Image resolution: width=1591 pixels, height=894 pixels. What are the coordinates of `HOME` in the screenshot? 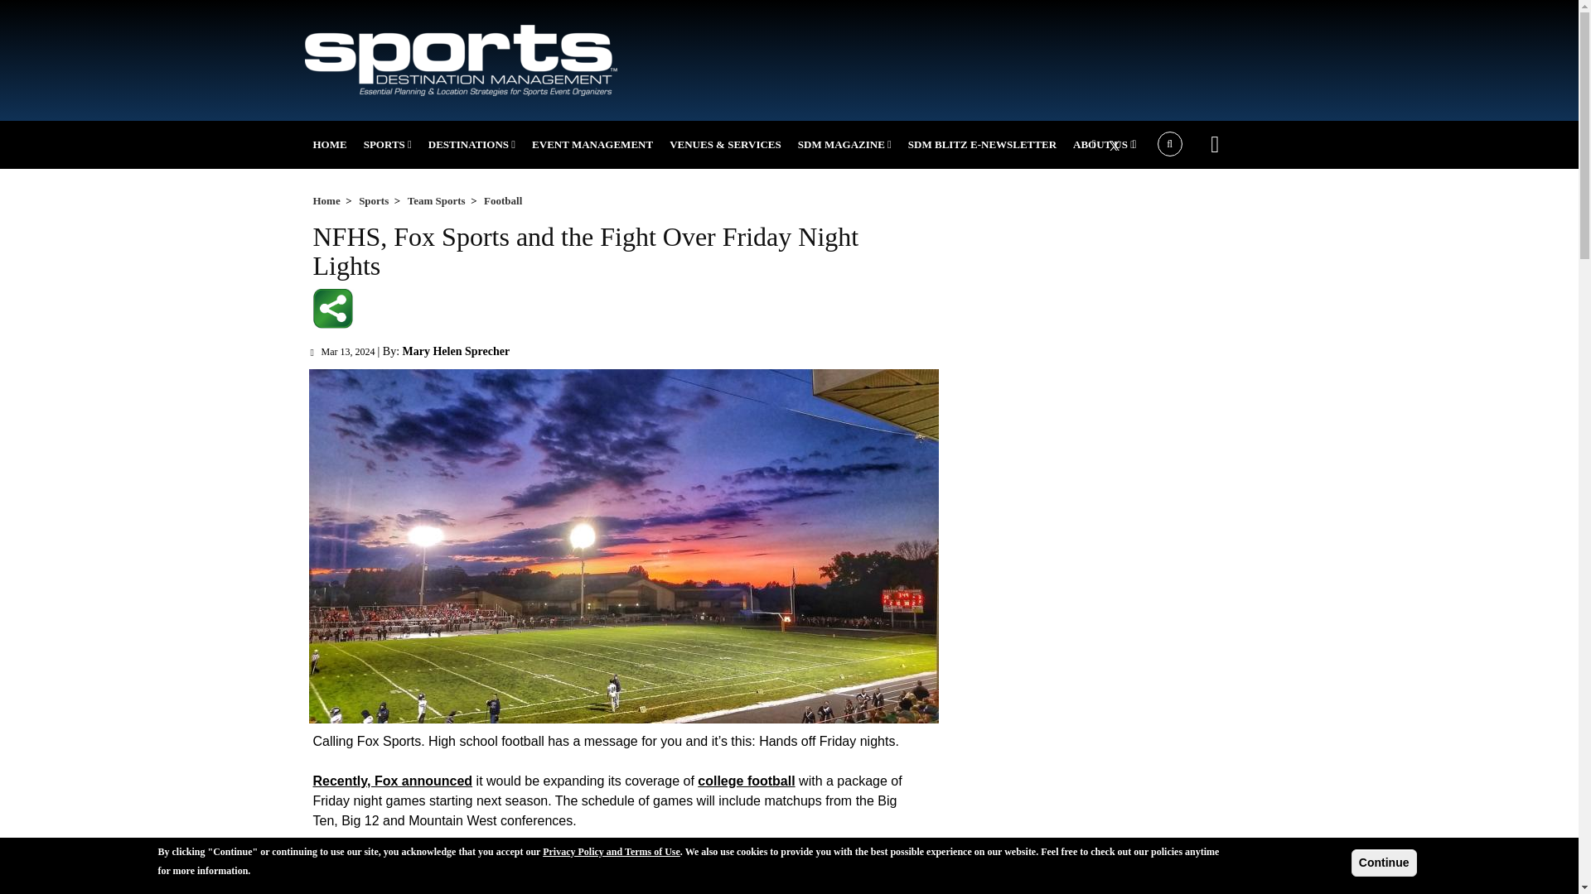 It's located at (330, 144).